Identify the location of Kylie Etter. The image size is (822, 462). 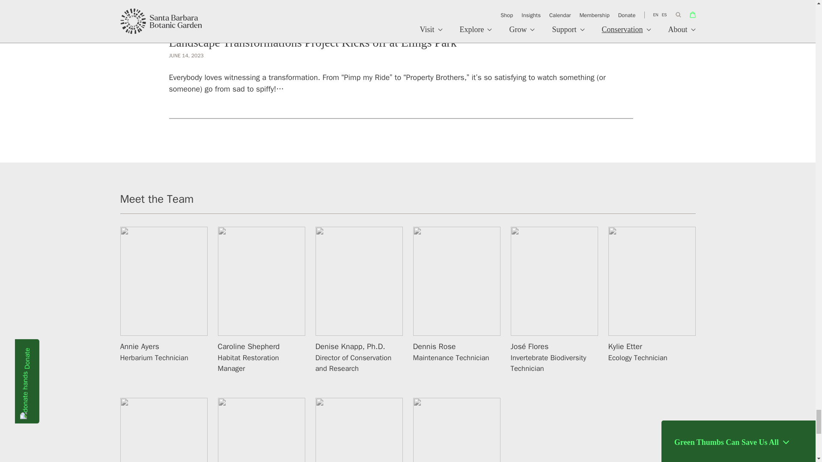
(625, 346).